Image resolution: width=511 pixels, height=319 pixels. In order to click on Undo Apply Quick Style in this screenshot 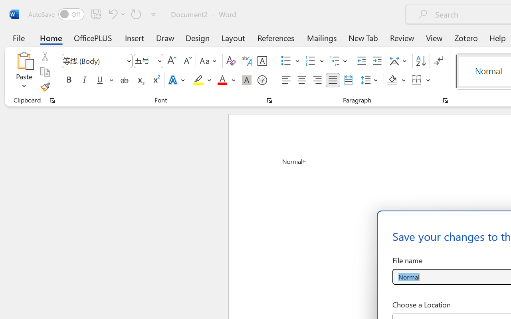, I will do `click(112, 14)`.